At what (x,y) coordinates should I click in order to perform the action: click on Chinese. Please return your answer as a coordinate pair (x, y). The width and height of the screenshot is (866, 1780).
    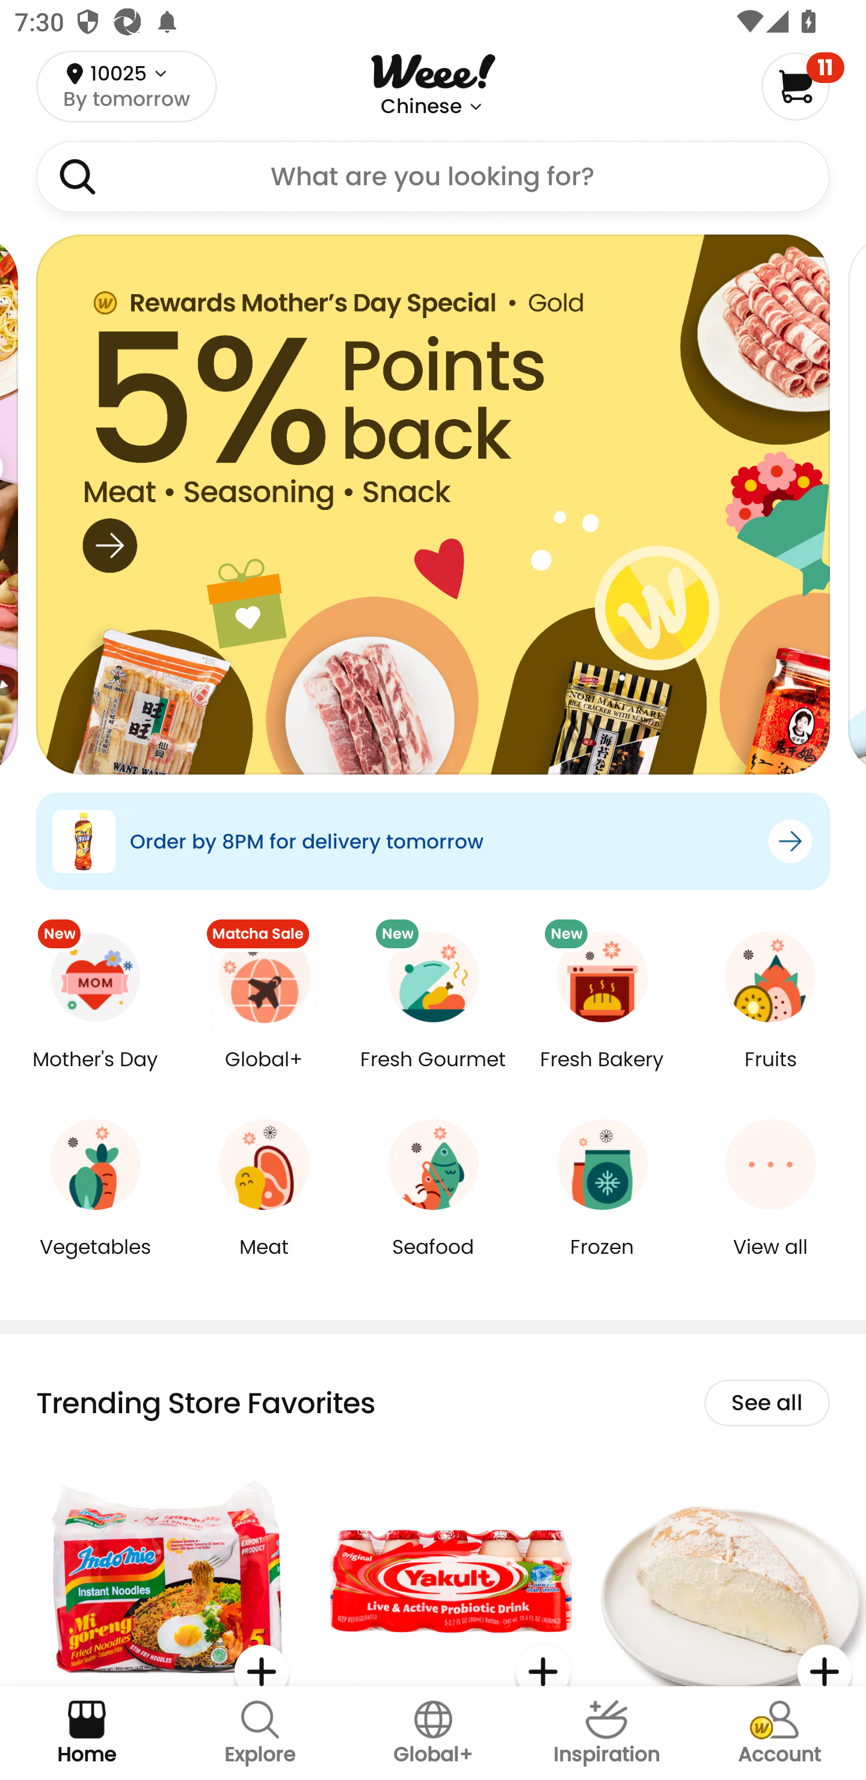
    Looking at the image, I should click on (421, 106).